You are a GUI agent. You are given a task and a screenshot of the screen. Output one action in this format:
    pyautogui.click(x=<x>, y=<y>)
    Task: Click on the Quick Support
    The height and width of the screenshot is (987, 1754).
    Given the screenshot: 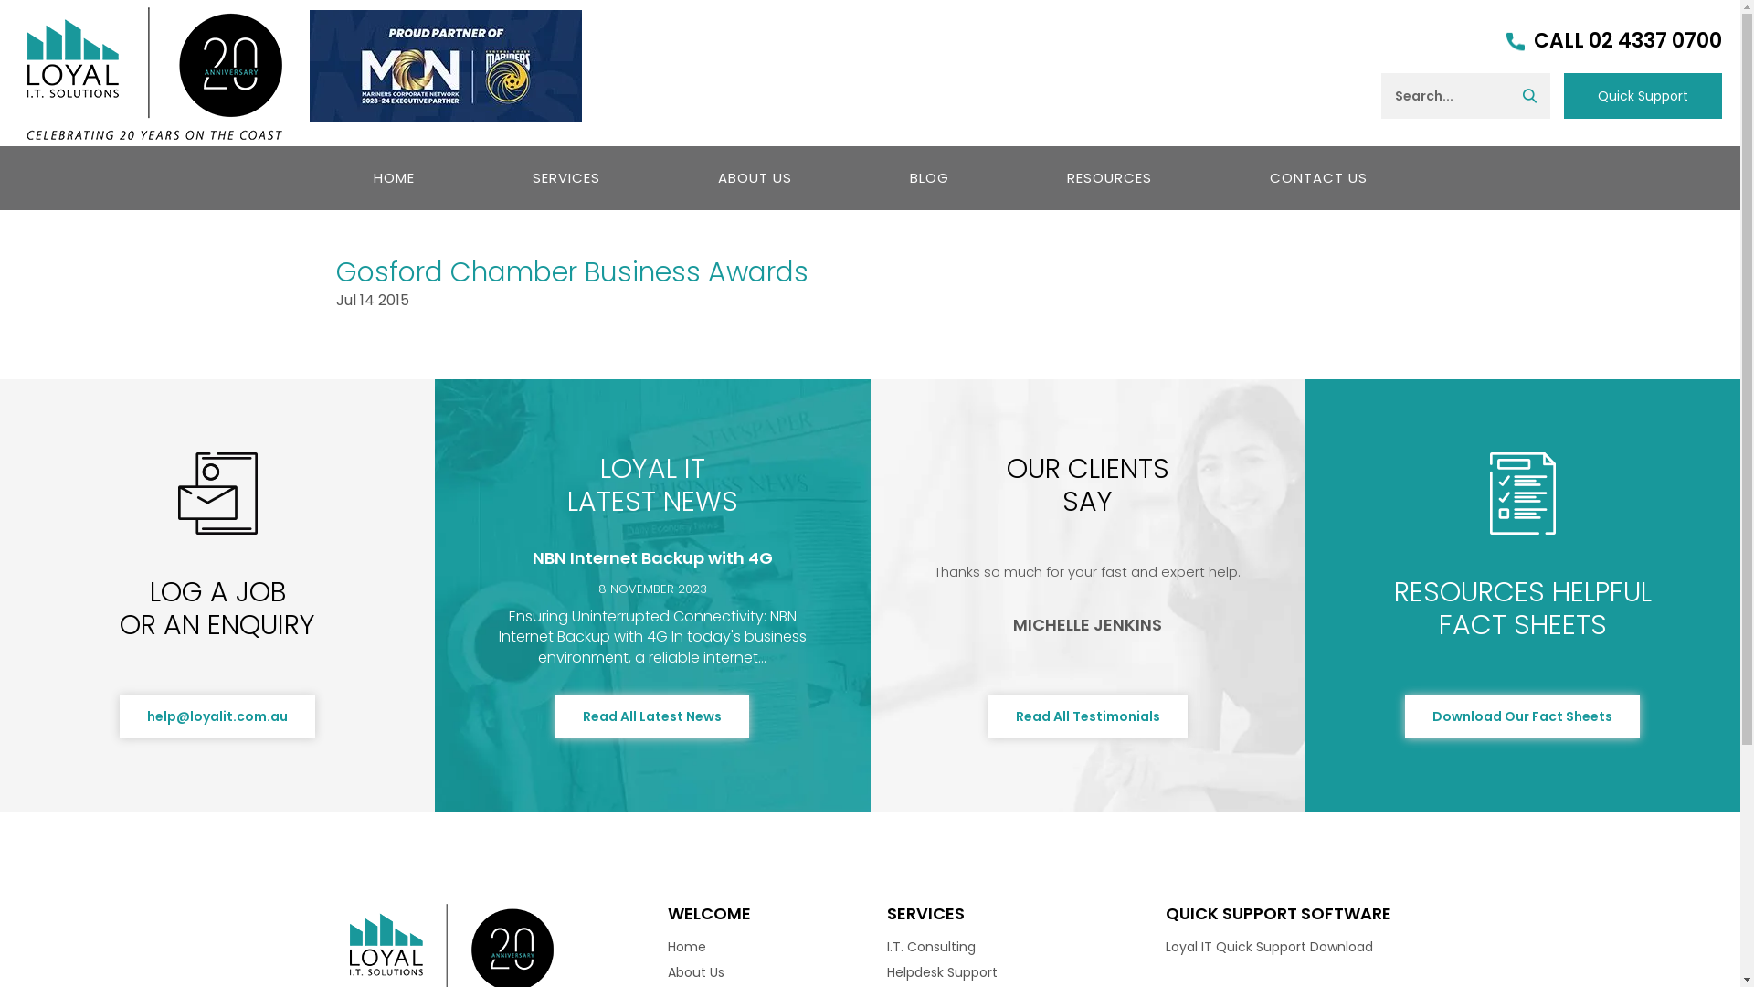 What is the action you would take?
    pyautogui.click(x=1643, y=96)
    